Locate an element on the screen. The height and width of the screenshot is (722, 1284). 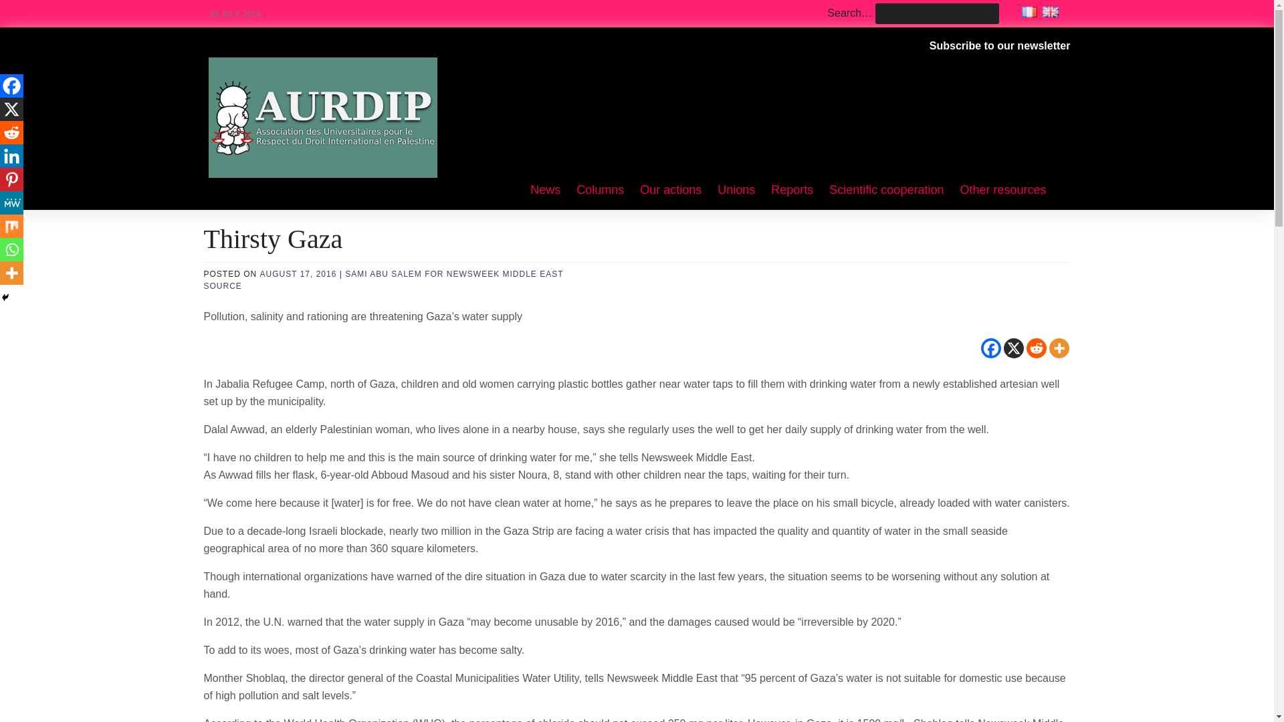
AUGUST 17, 2016 is located at coordinates (298, 273).